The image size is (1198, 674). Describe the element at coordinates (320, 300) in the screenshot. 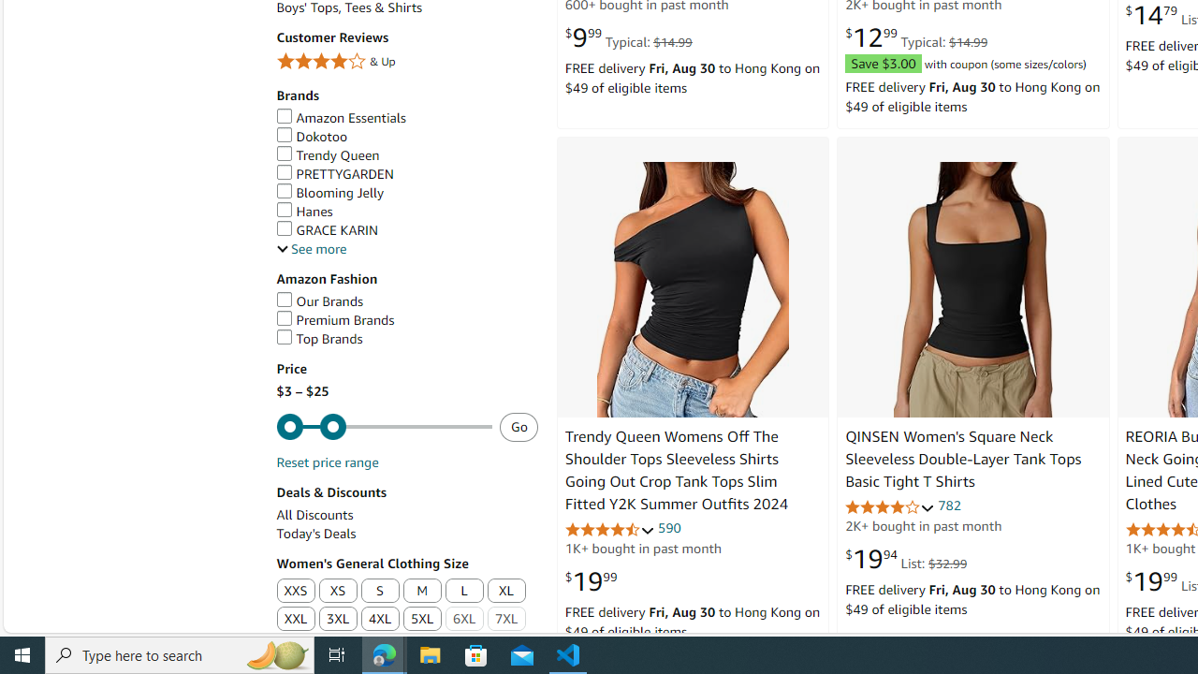

I see `Our Brands` at that location.